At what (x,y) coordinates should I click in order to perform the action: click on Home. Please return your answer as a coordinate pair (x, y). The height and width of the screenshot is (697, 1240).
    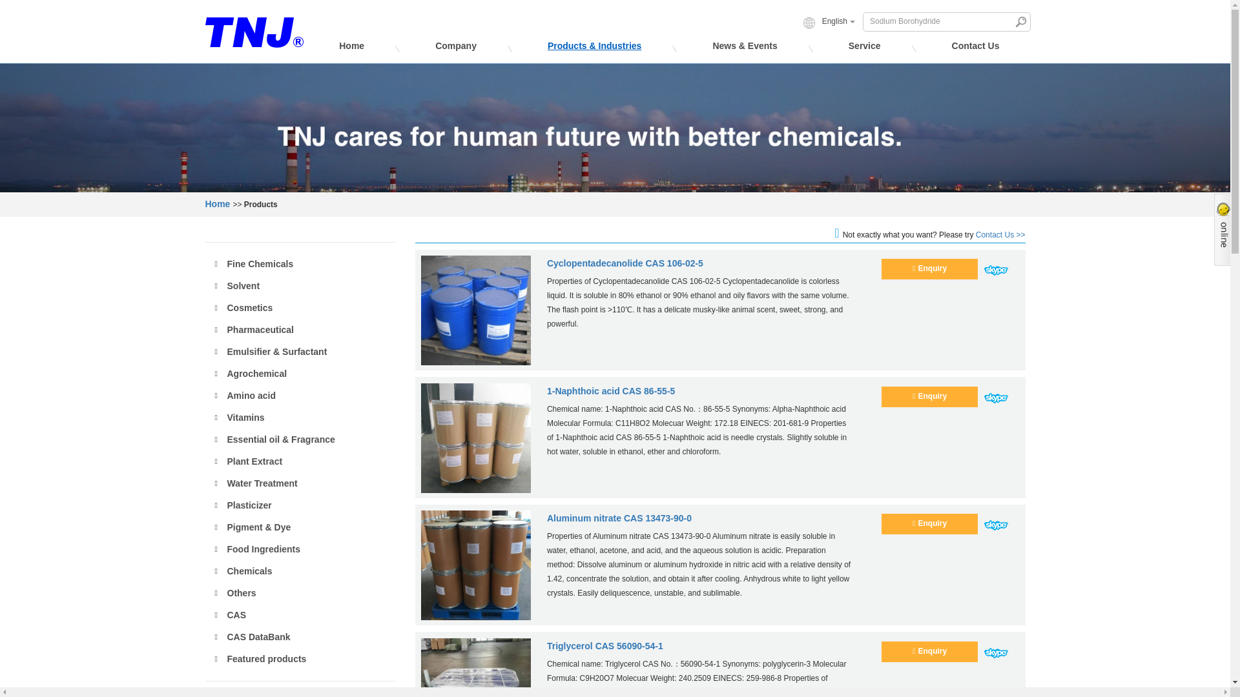
    Looking at the image, I should click on (351, 49).